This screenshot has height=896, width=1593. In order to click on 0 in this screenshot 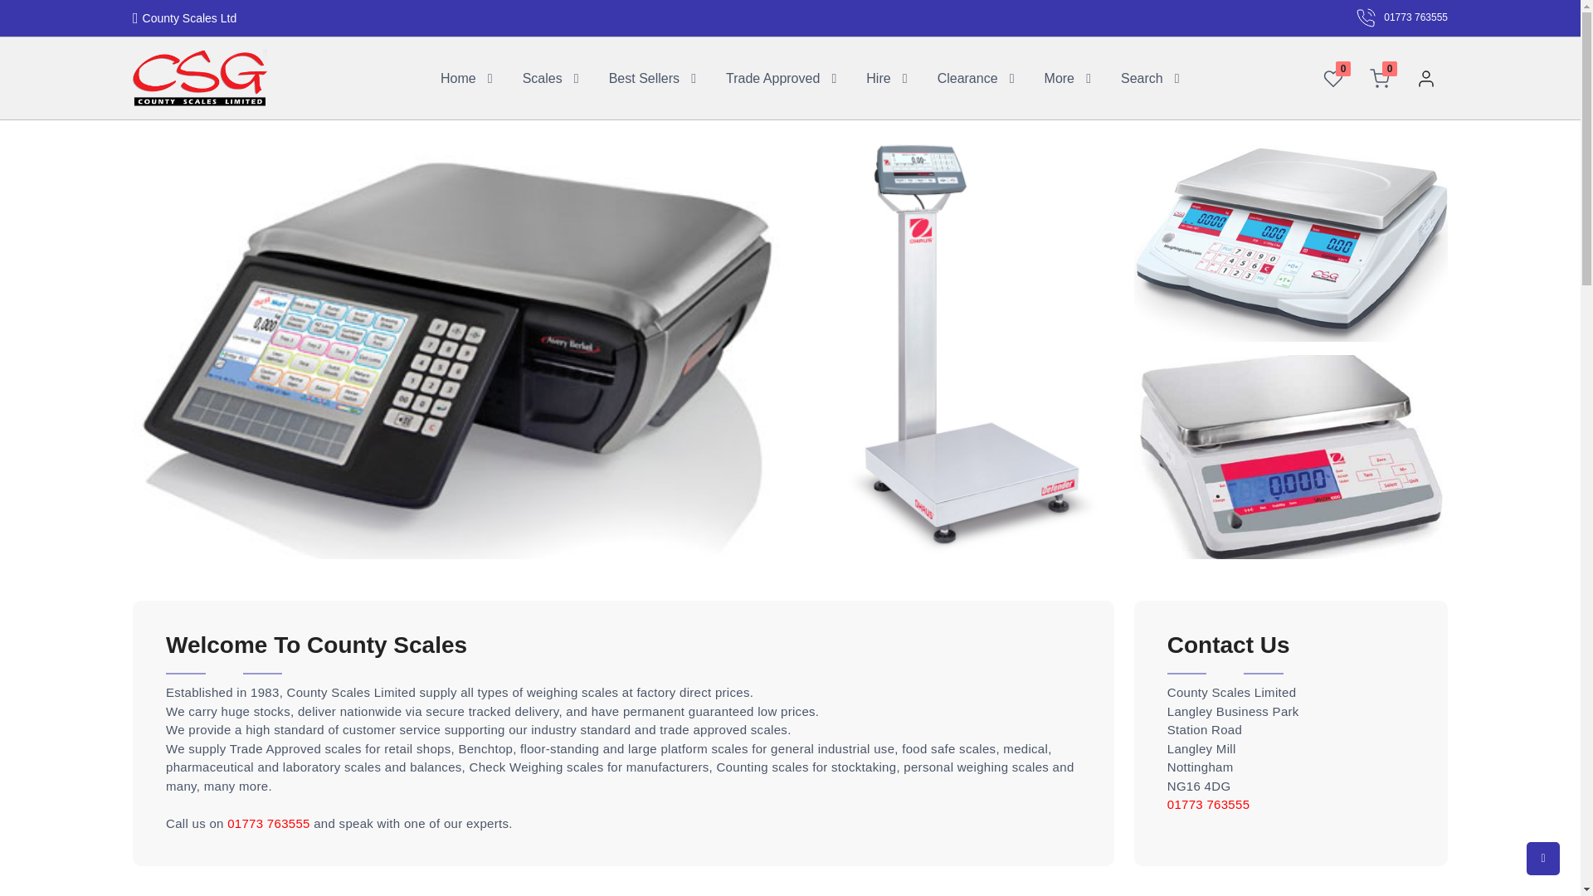, I will do `click(1379, 78)`.